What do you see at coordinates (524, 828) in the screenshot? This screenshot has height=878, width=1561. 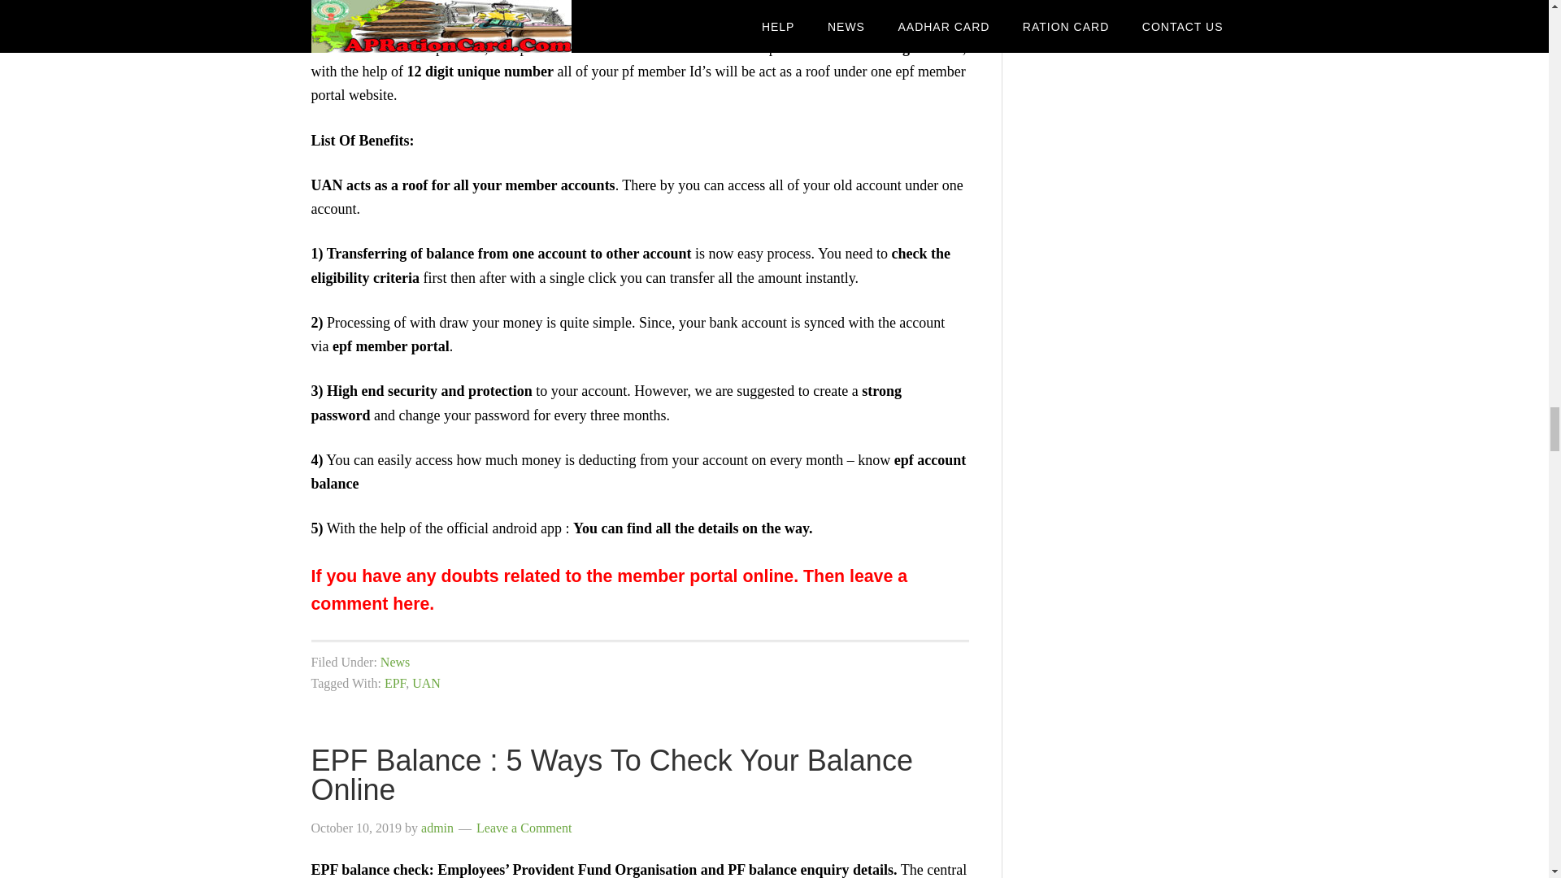 I see `Leave a Comment` at bounding box center [524, 828].